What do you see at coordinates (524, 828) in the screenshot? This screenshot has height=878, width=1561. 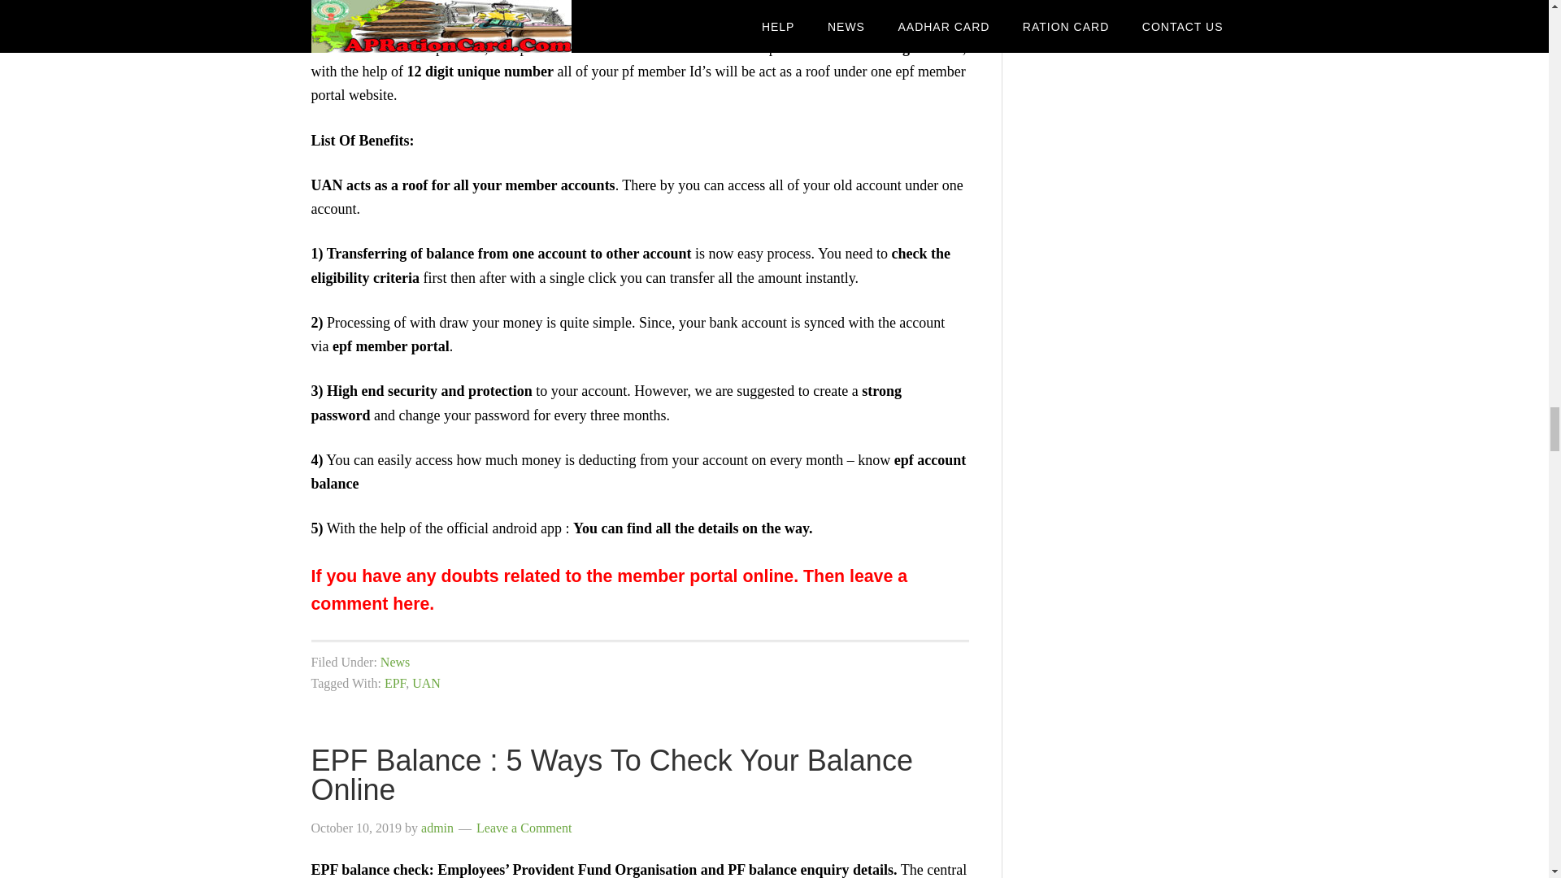 I see `Leave a Comment` at bounding box center [524, 828].